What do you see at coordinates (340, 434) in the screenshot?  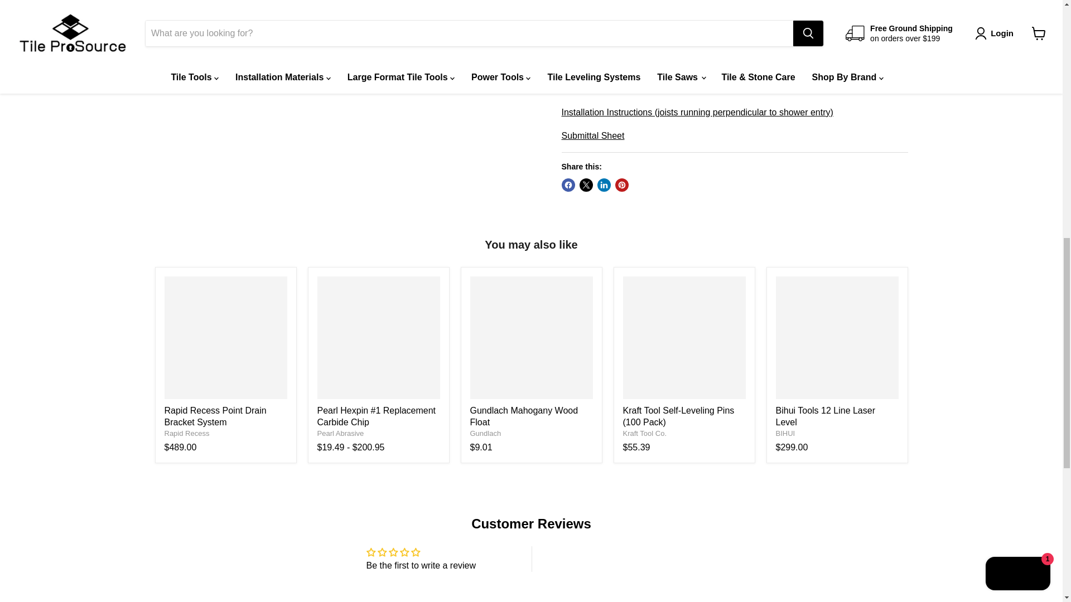 I see `Pearl Abrasive` at bounding box center [340, 434].